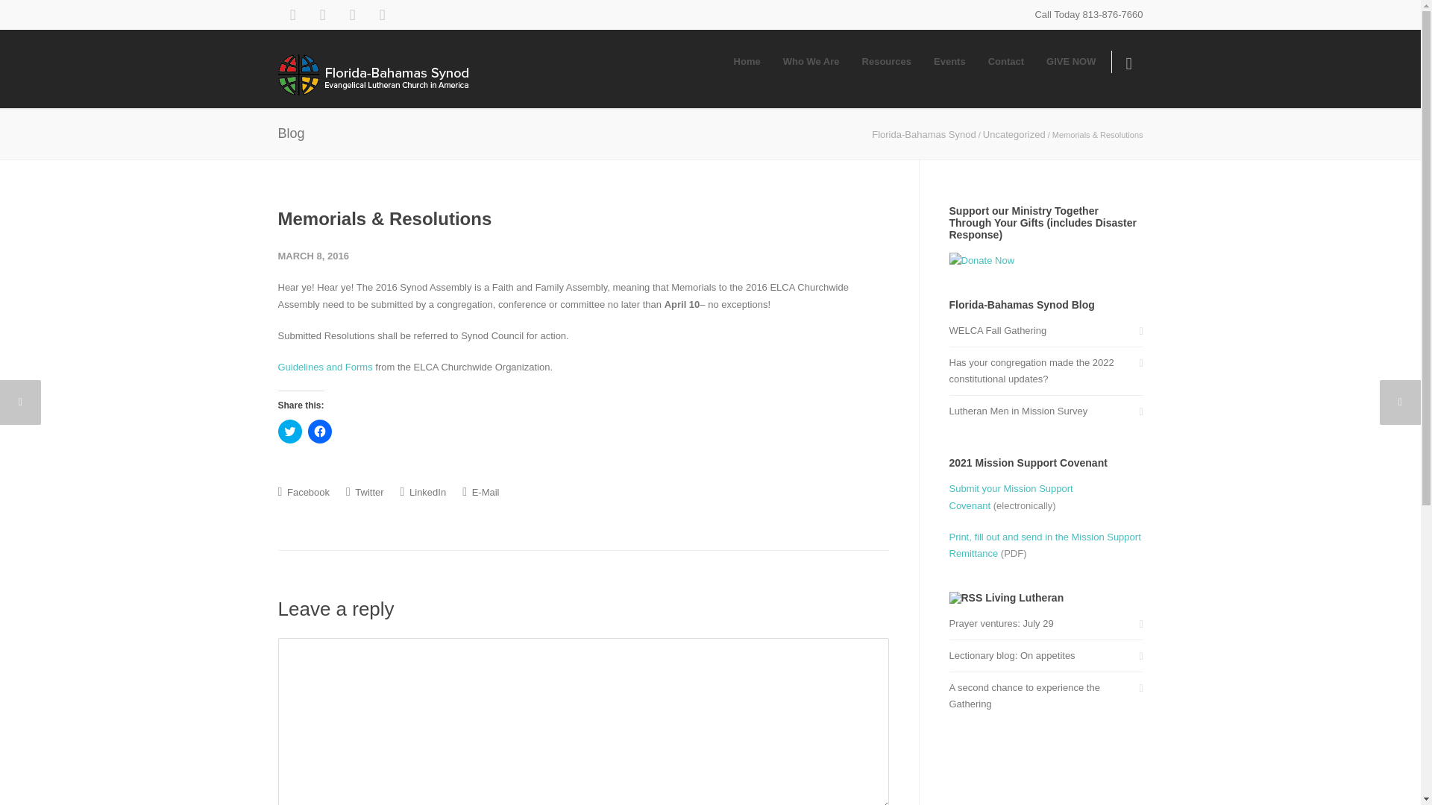  I want to click on Facebook, so click(292, 15).